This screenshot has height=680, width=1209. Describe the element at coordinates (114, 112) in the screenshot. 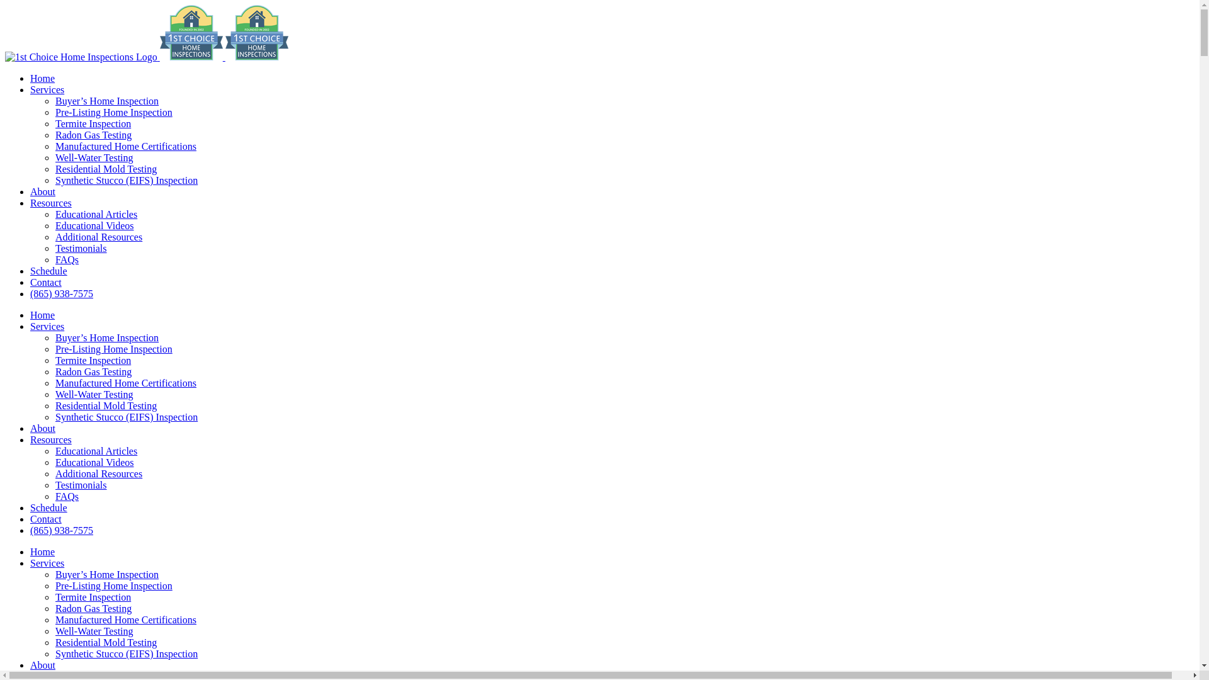

I see `Pre-Listing Home Inspection` at that location.